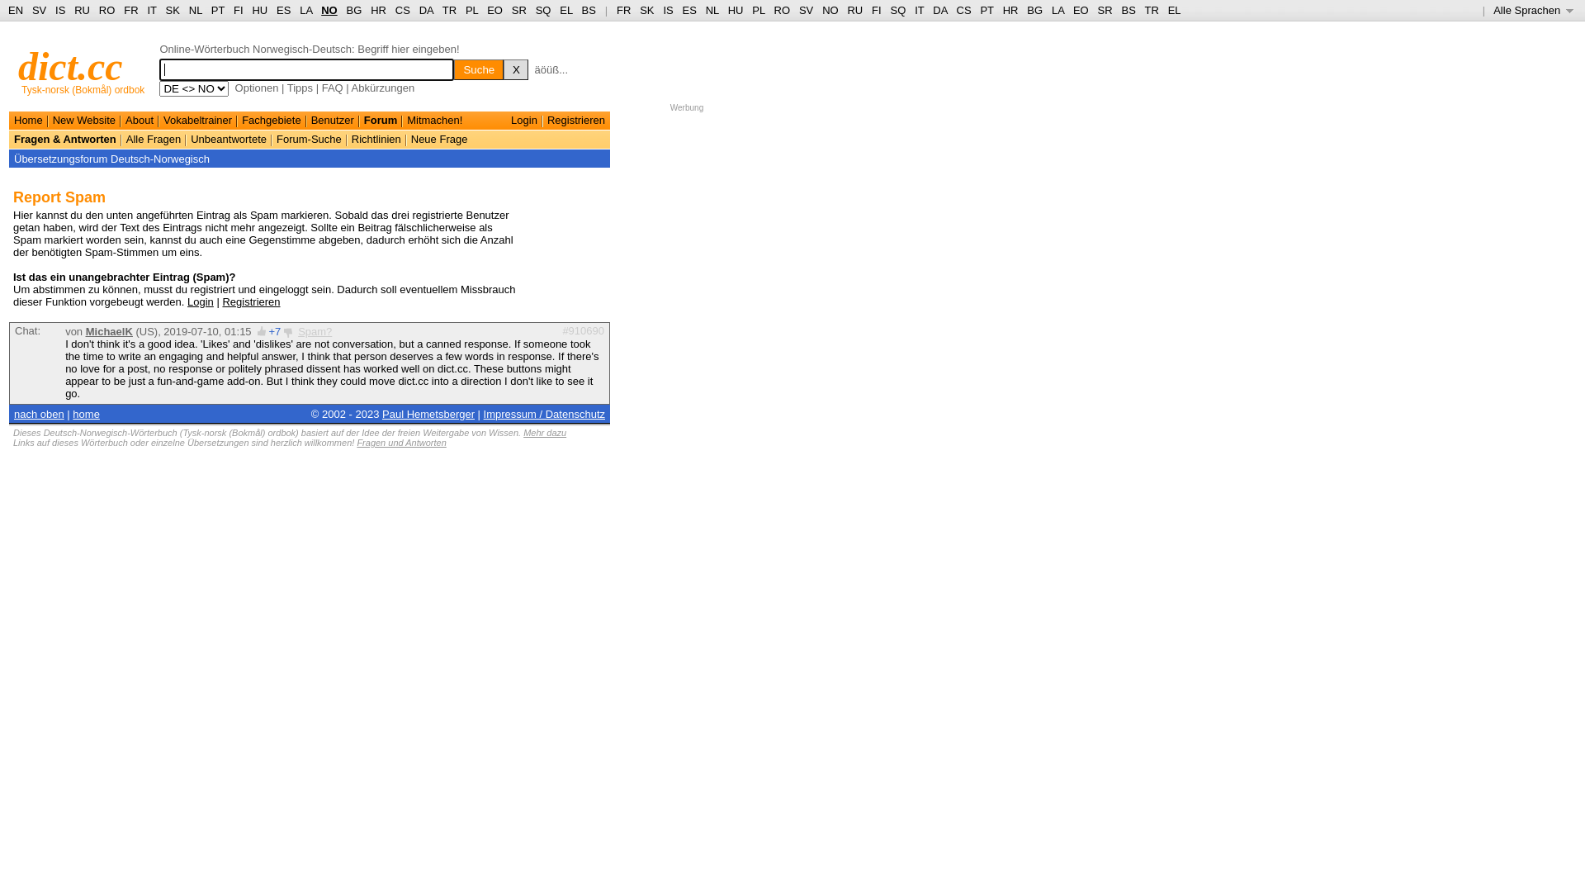  What do you see at coordinates (40, 10) in the screenshot?
I see `SV` at bounding box center [40, 10].